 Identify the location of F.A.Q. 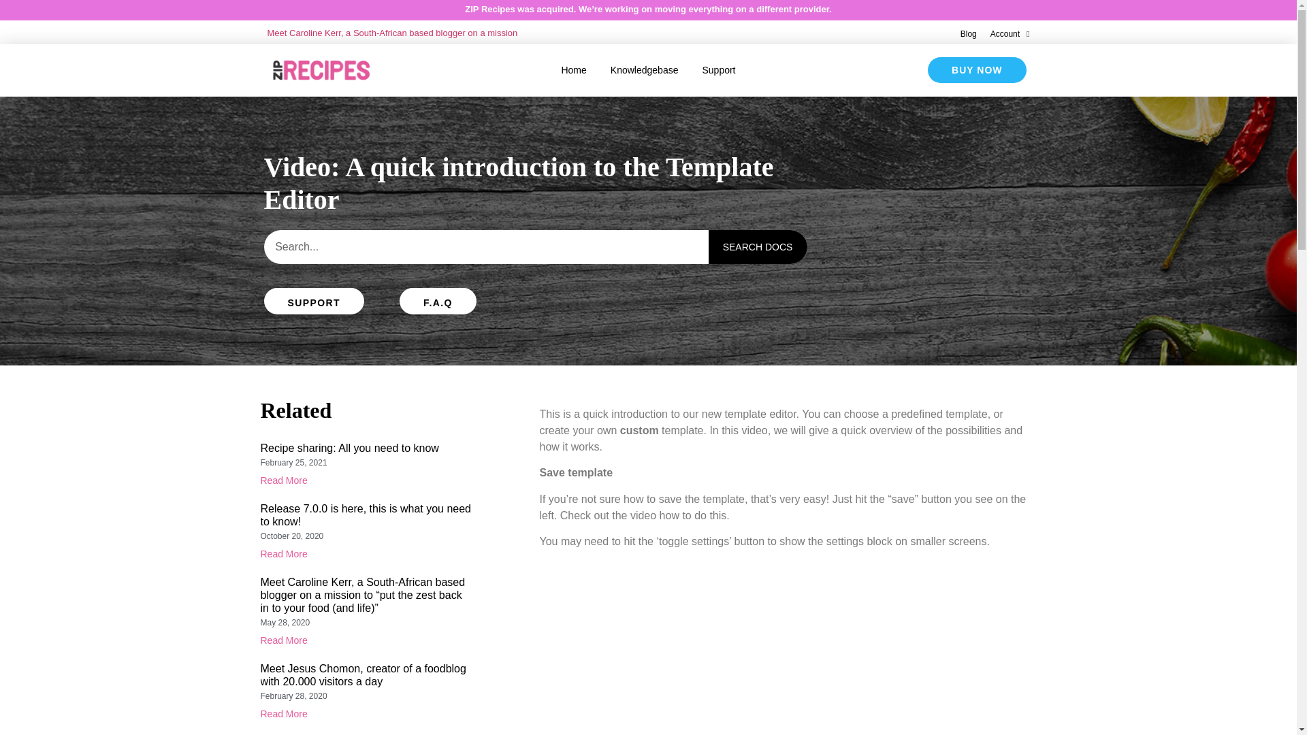
(438, 301).